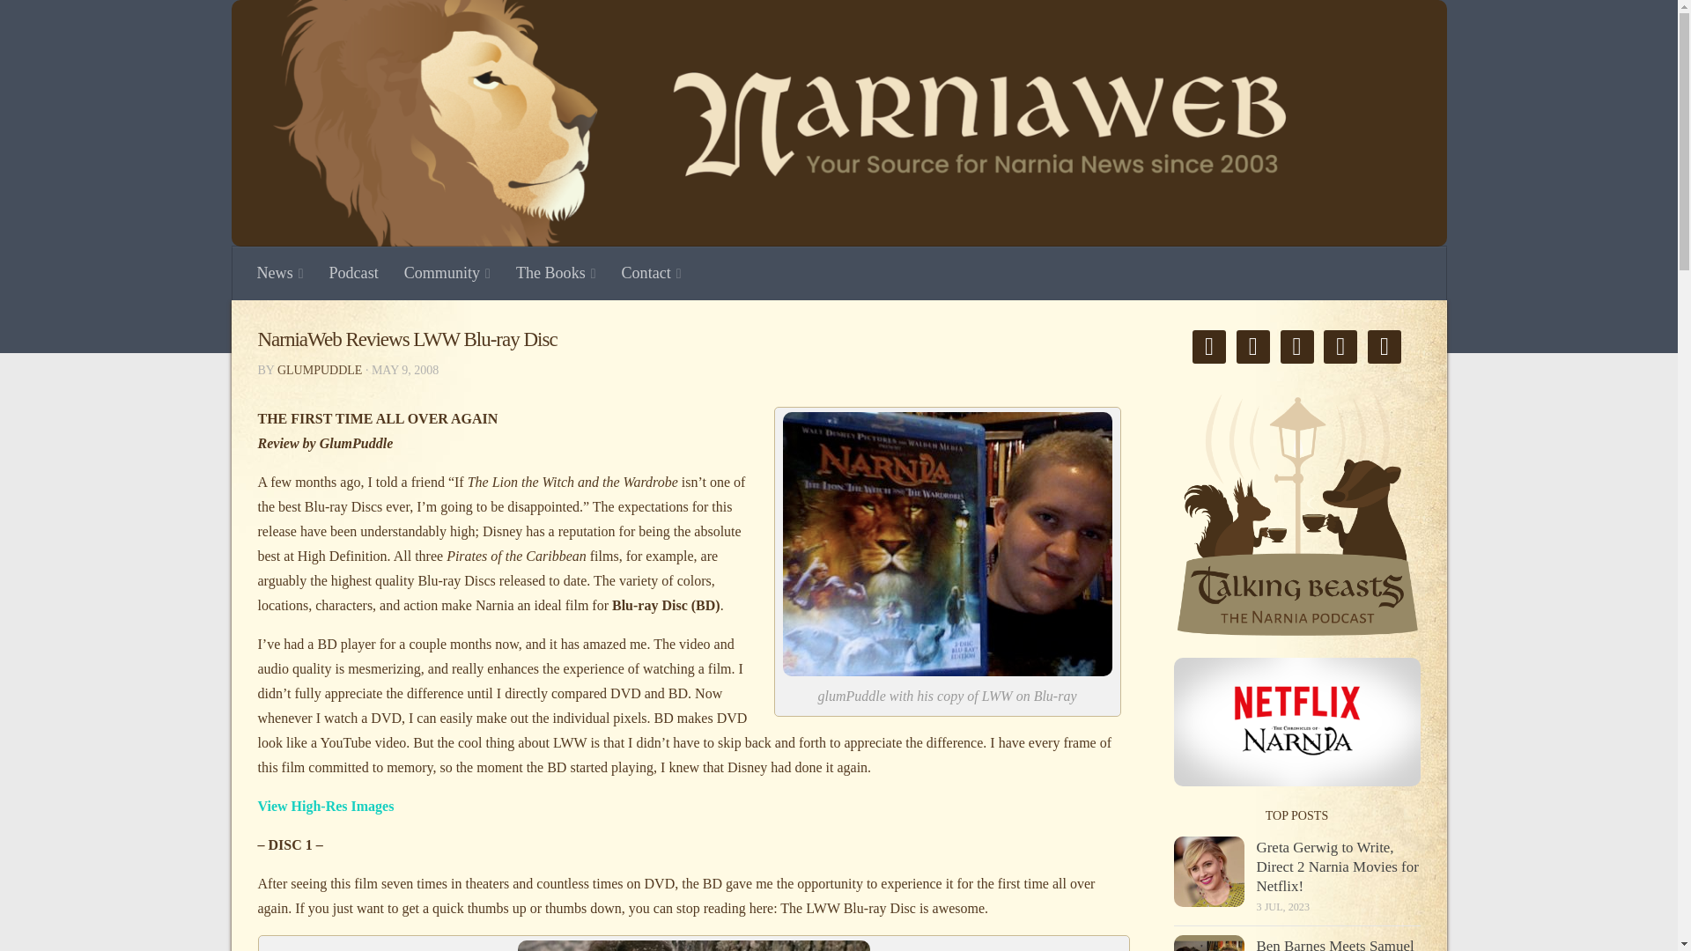 The width and height of the screenshot is (1691, 951). What do you see at coordinates (652, 273) in the screenshot?
I see `Contact` at bounding box center [652, 273].